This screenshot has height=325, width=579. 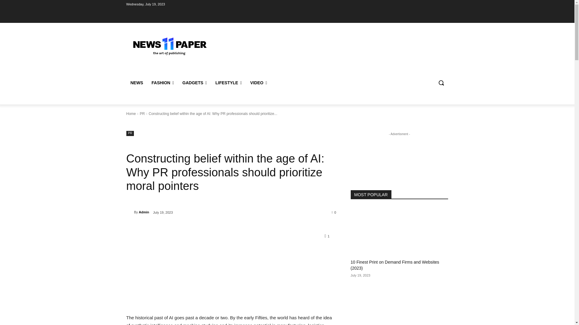 What do you see at coordinates (136, 82) in the screenshot?
I see `NEWS` at bounding box center [136, 82].